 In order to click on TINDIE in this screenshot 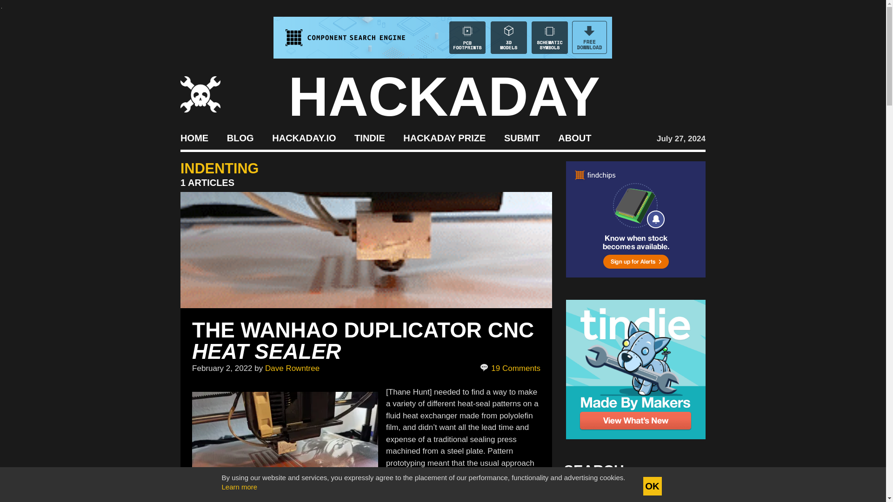, I will do `click(369, 138)`.